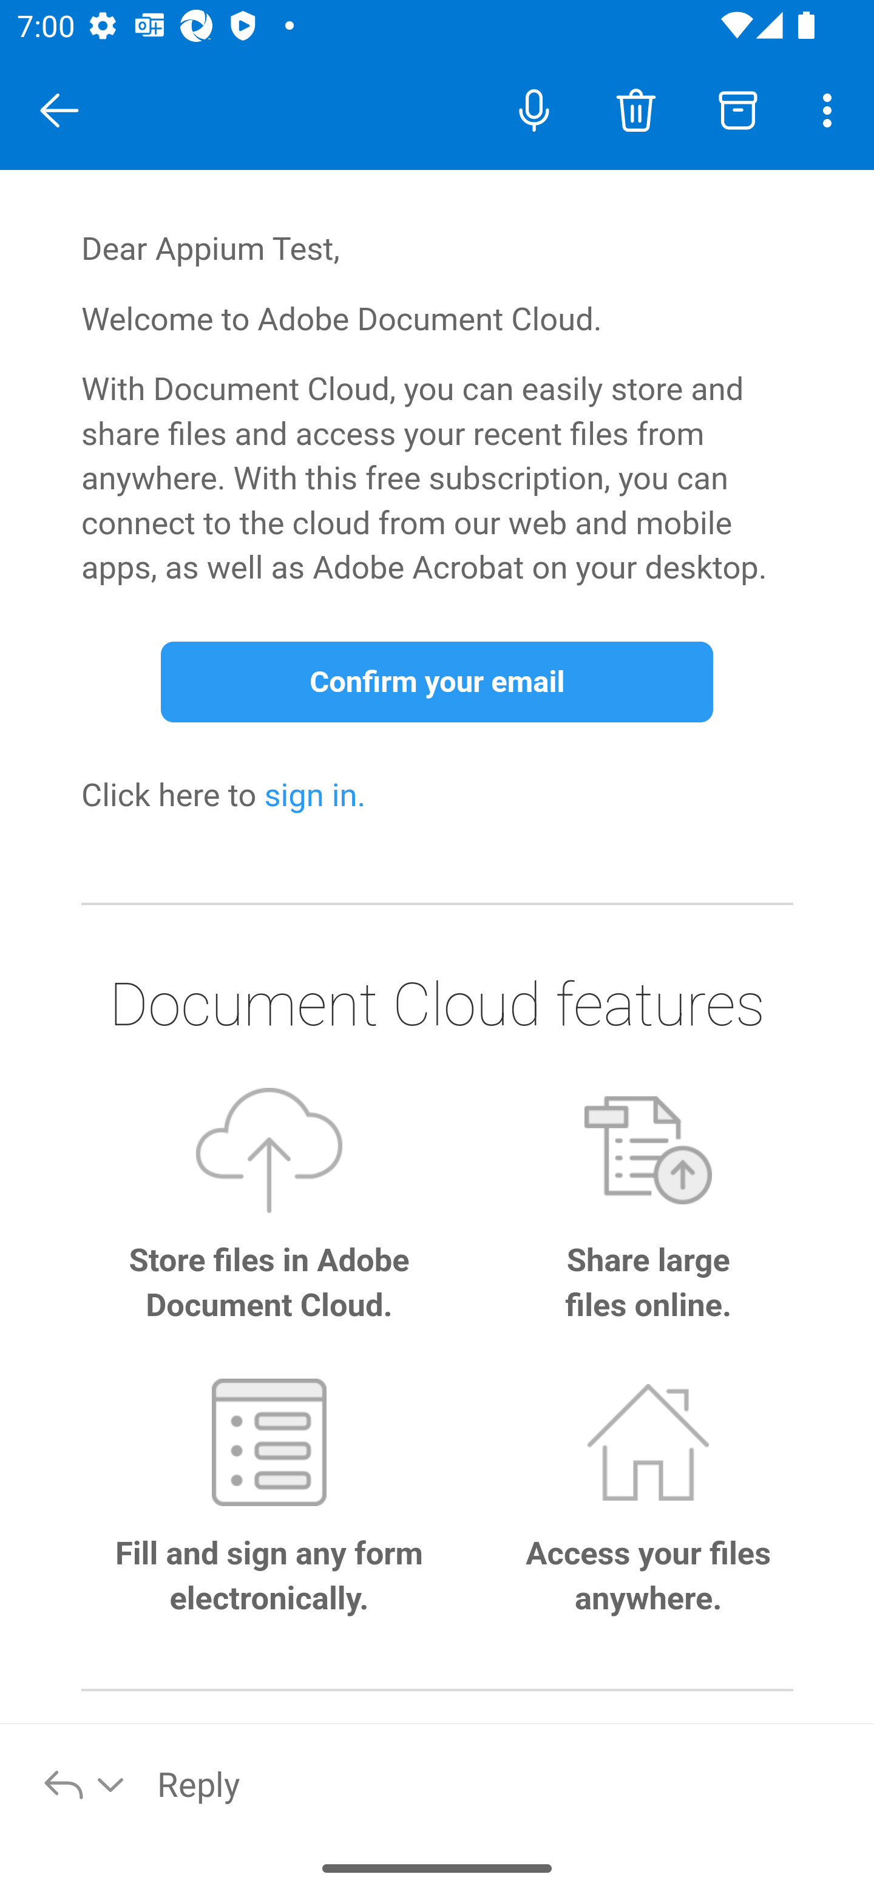 The width and height of the screenshot is (874, 1894). What do you see at coordinates (832, 109) in the screenshot?
I see `More options` at bounding box center [832, 109].